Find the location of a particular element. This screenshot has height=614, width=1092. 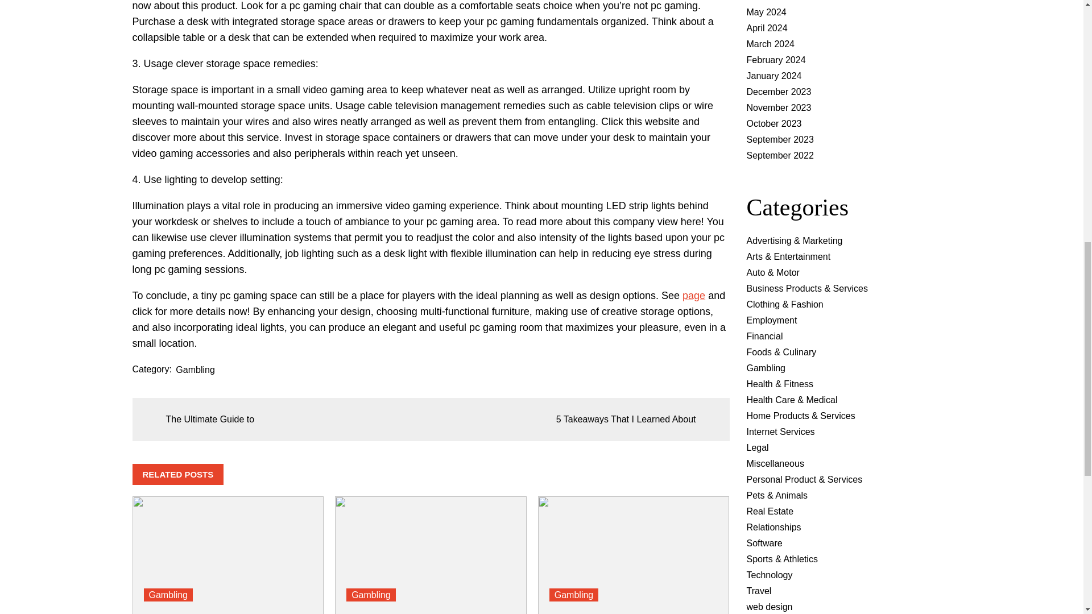

page is located at coordinates (694, 296).